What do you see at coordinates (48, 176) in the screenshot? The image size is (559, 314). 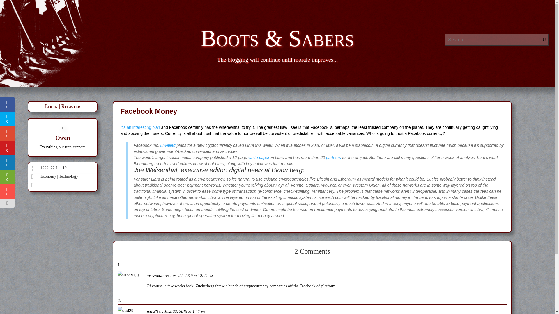 I see `Economy` at bounding box center [48, 176].